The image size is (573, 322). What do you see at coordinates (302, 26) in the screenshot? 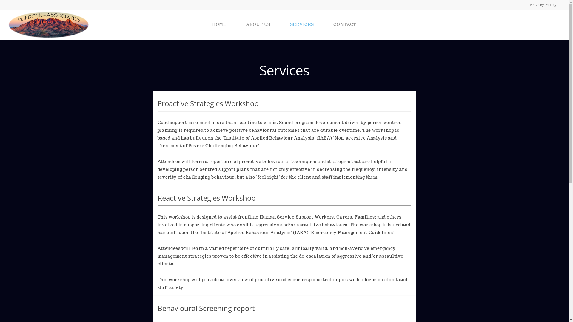
I see `SERVICES` at bounding box center [302, 26].